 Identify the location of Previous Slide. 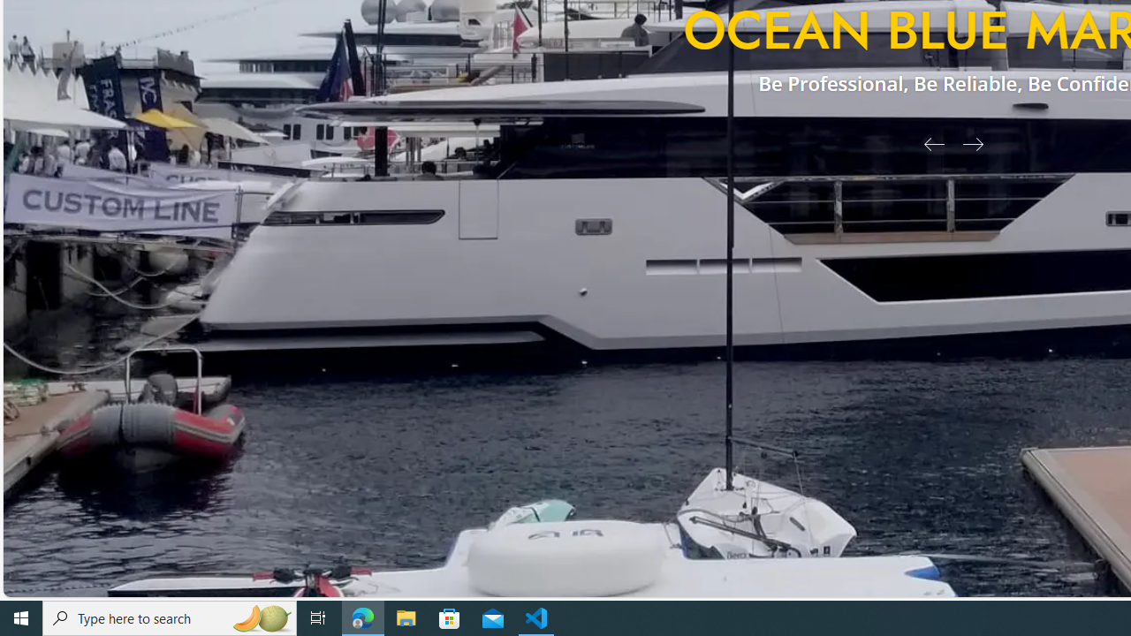
(928, 143).